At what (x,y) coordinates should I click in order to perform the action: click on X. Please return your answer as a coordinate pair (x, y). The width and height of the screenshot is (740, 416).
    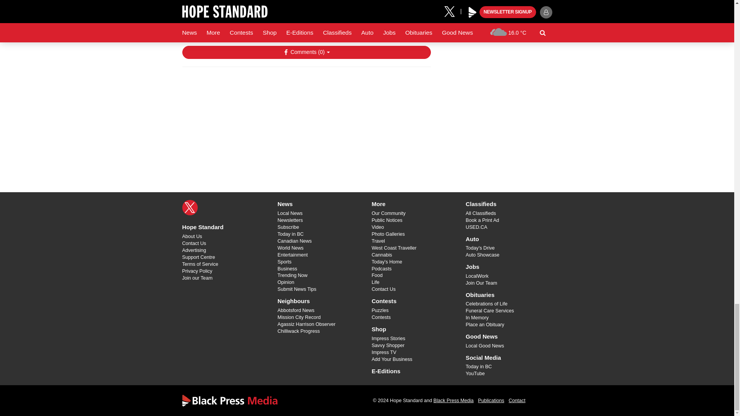
    Looking at the image, I should click on (190, 208).